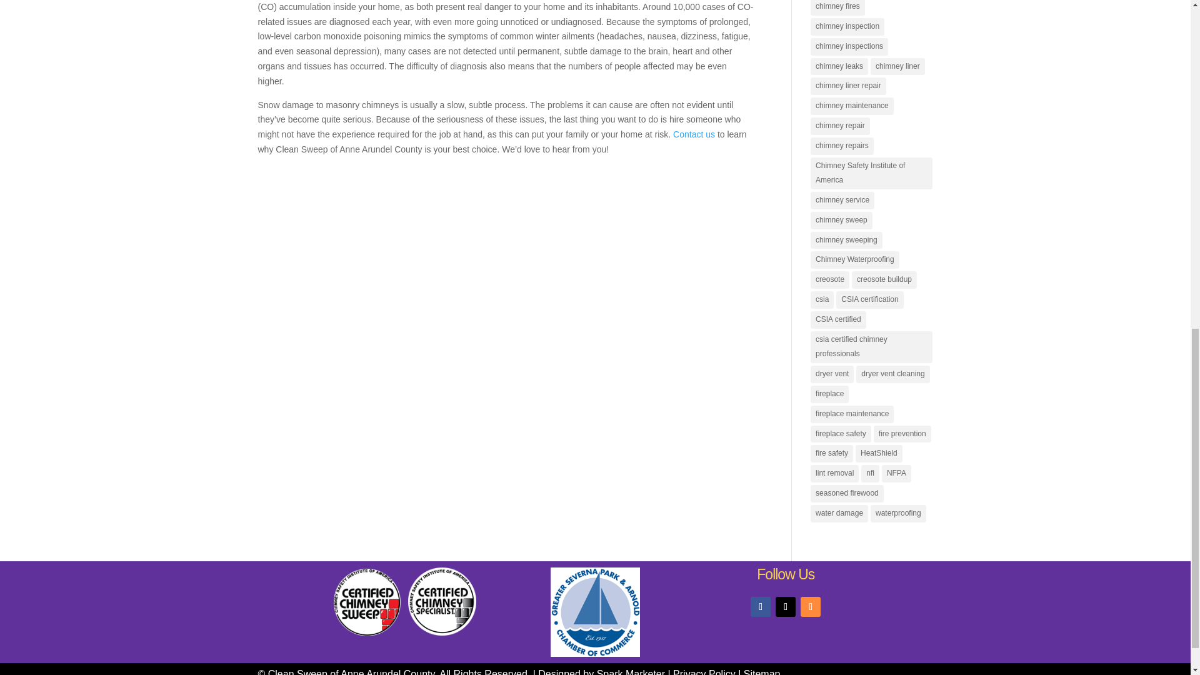 The width and height of the screenshot is (1200, 675). What do you see at coordinates (595, 612) in the screenshot?
I see `Greater Severna Park Arnold Chamber of Commerce` at bounding box center [595, 612].